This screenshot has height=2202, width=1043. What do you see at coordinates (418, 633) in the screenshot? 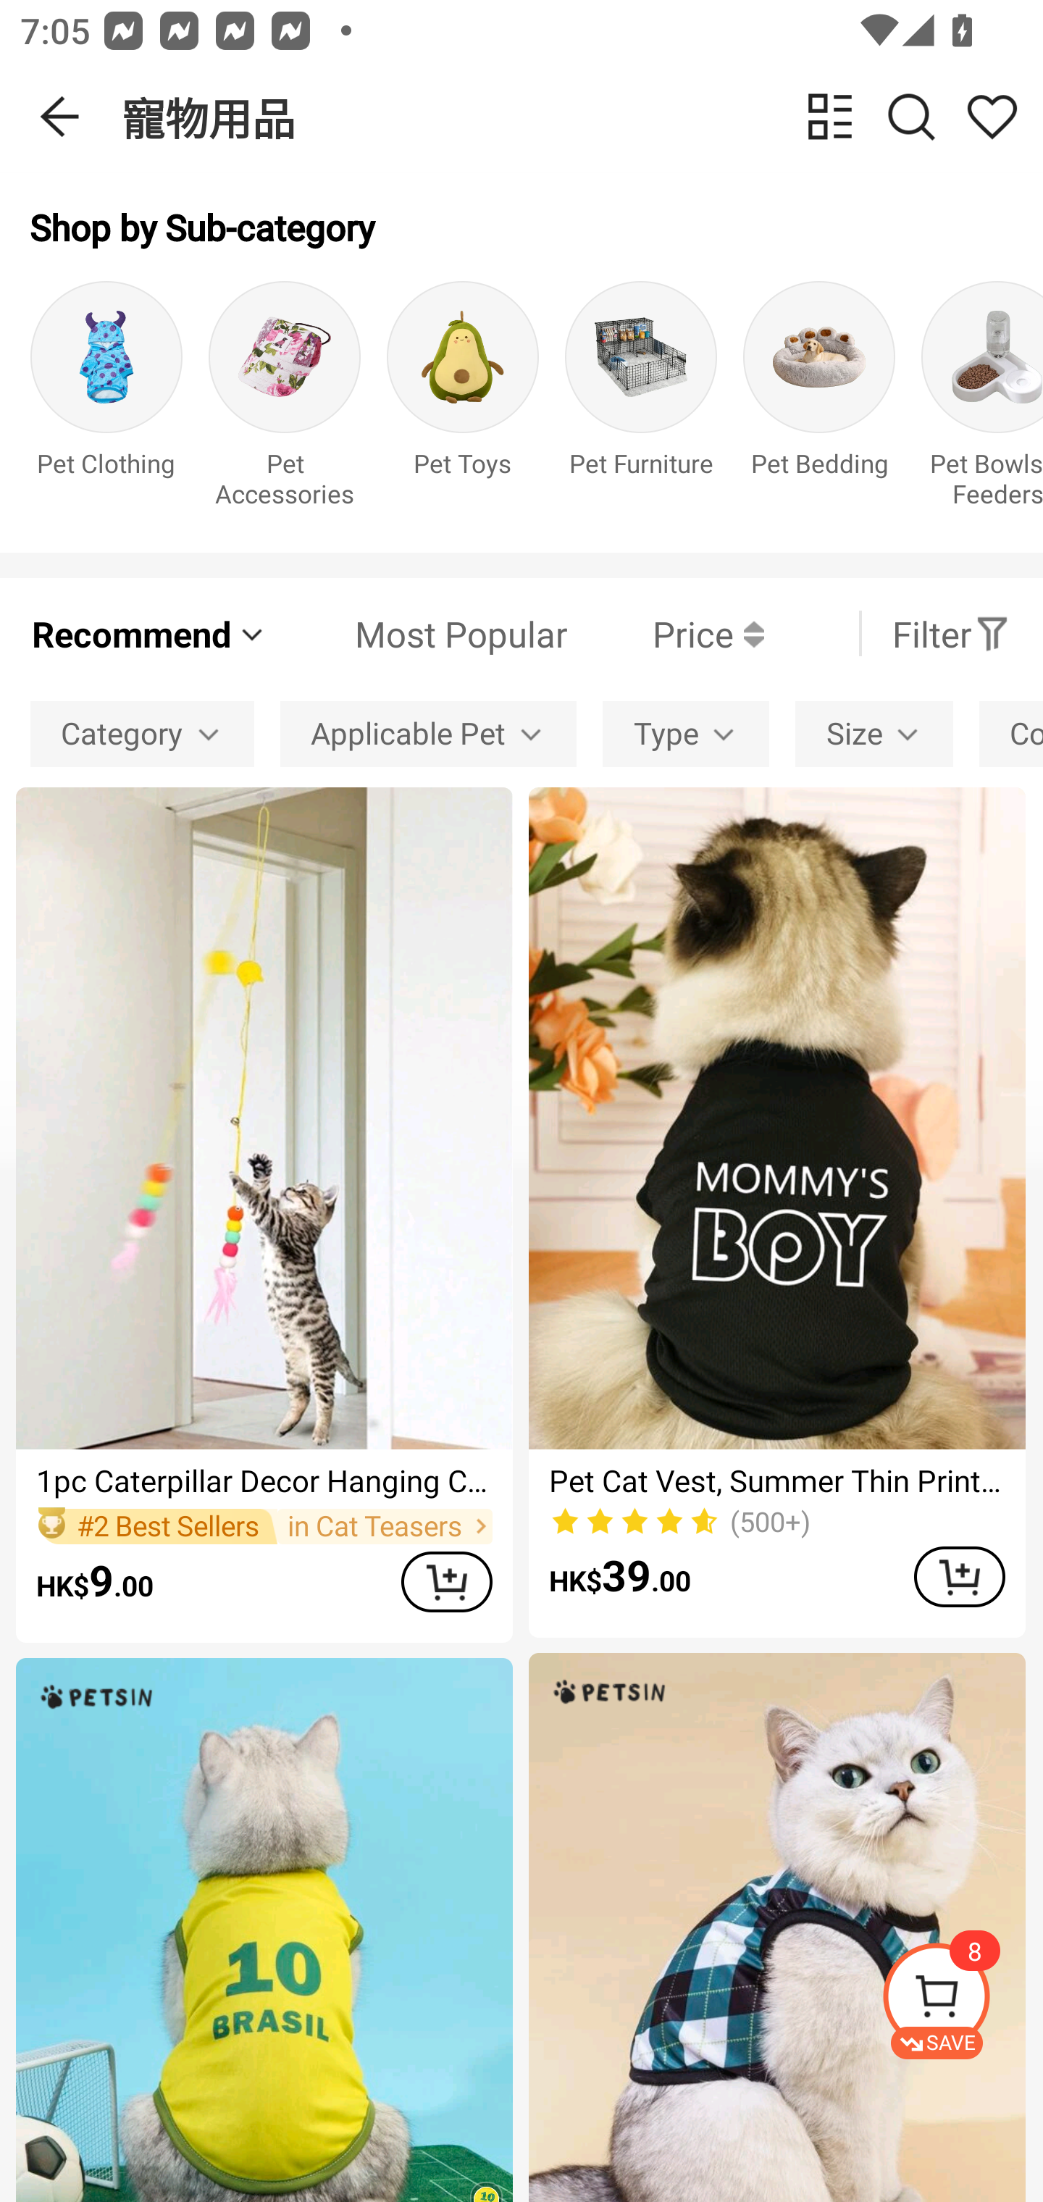
I see `Most Popular` at bounding box center [418, 633].